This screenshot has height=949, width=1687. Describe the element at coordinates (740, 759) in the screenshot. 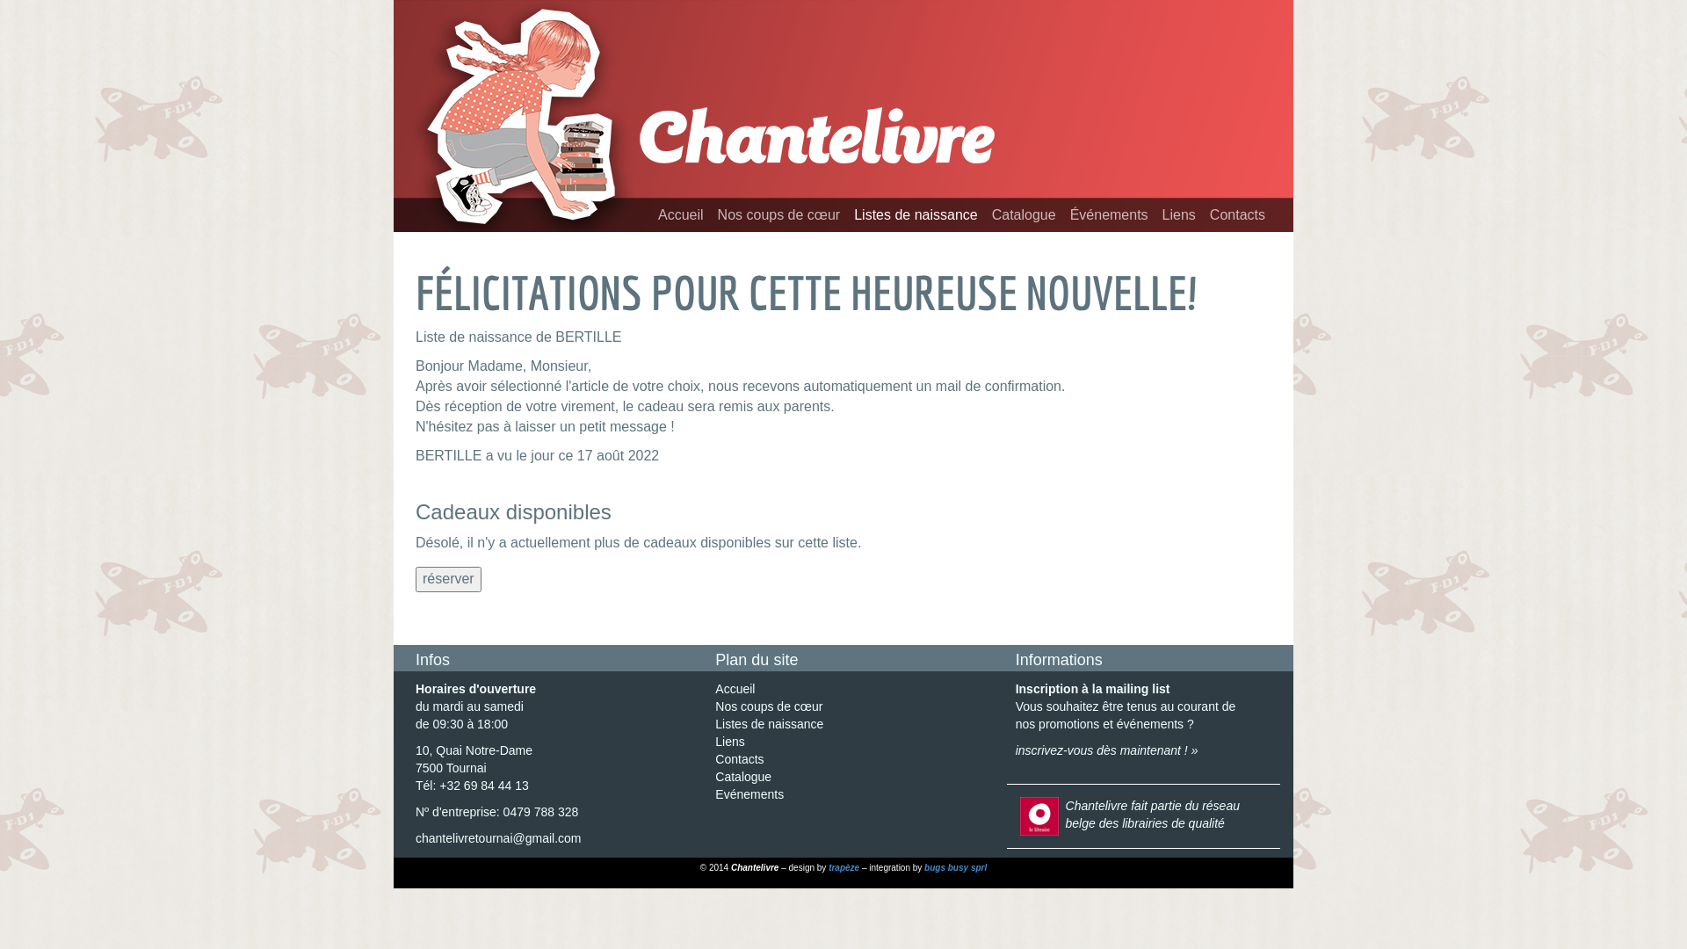

I see `Contacts` at that location.